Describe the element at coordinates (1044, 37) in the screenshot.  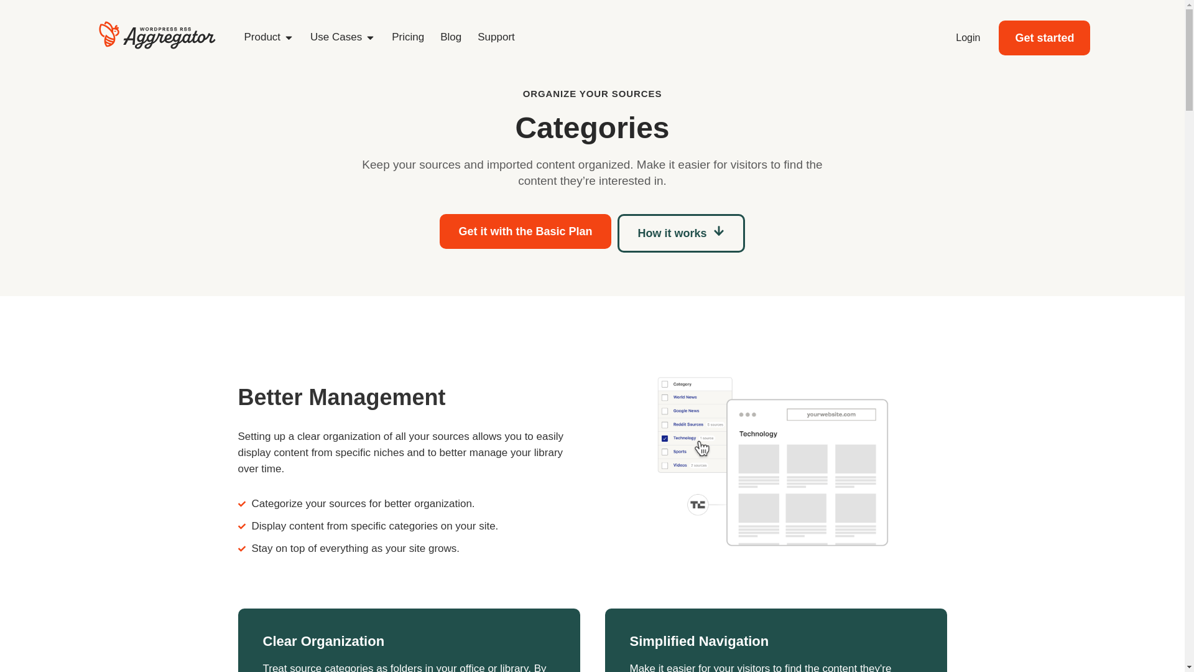
I see `Get started` at that location.